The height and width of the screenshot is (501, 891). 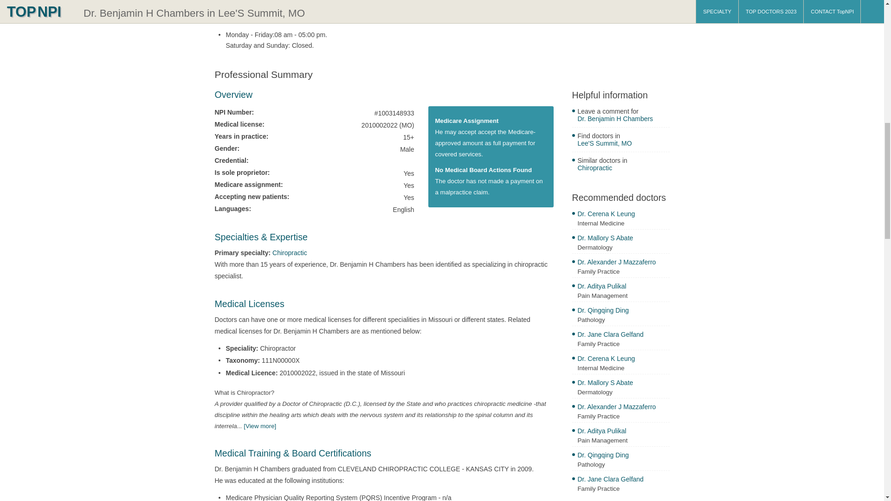 What do you see at coordinates (623, 335) in the screenshot?
I see `Dr. Jane Clara Gelfand` at bounding box center [623, 335].